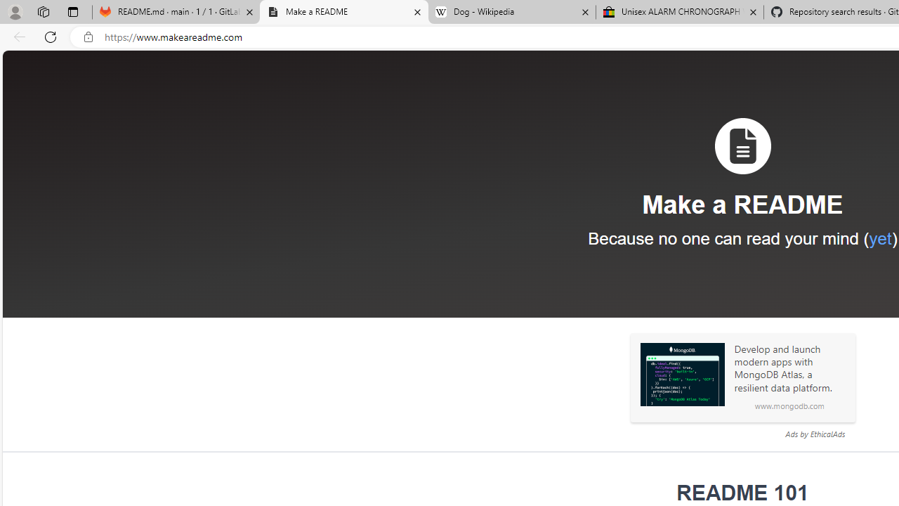 The width and height of the screenshot is (899, 506). What do you see at coordinates (879, 238) in the screenshot?
I see `yet` at bounding box center [879, 238].